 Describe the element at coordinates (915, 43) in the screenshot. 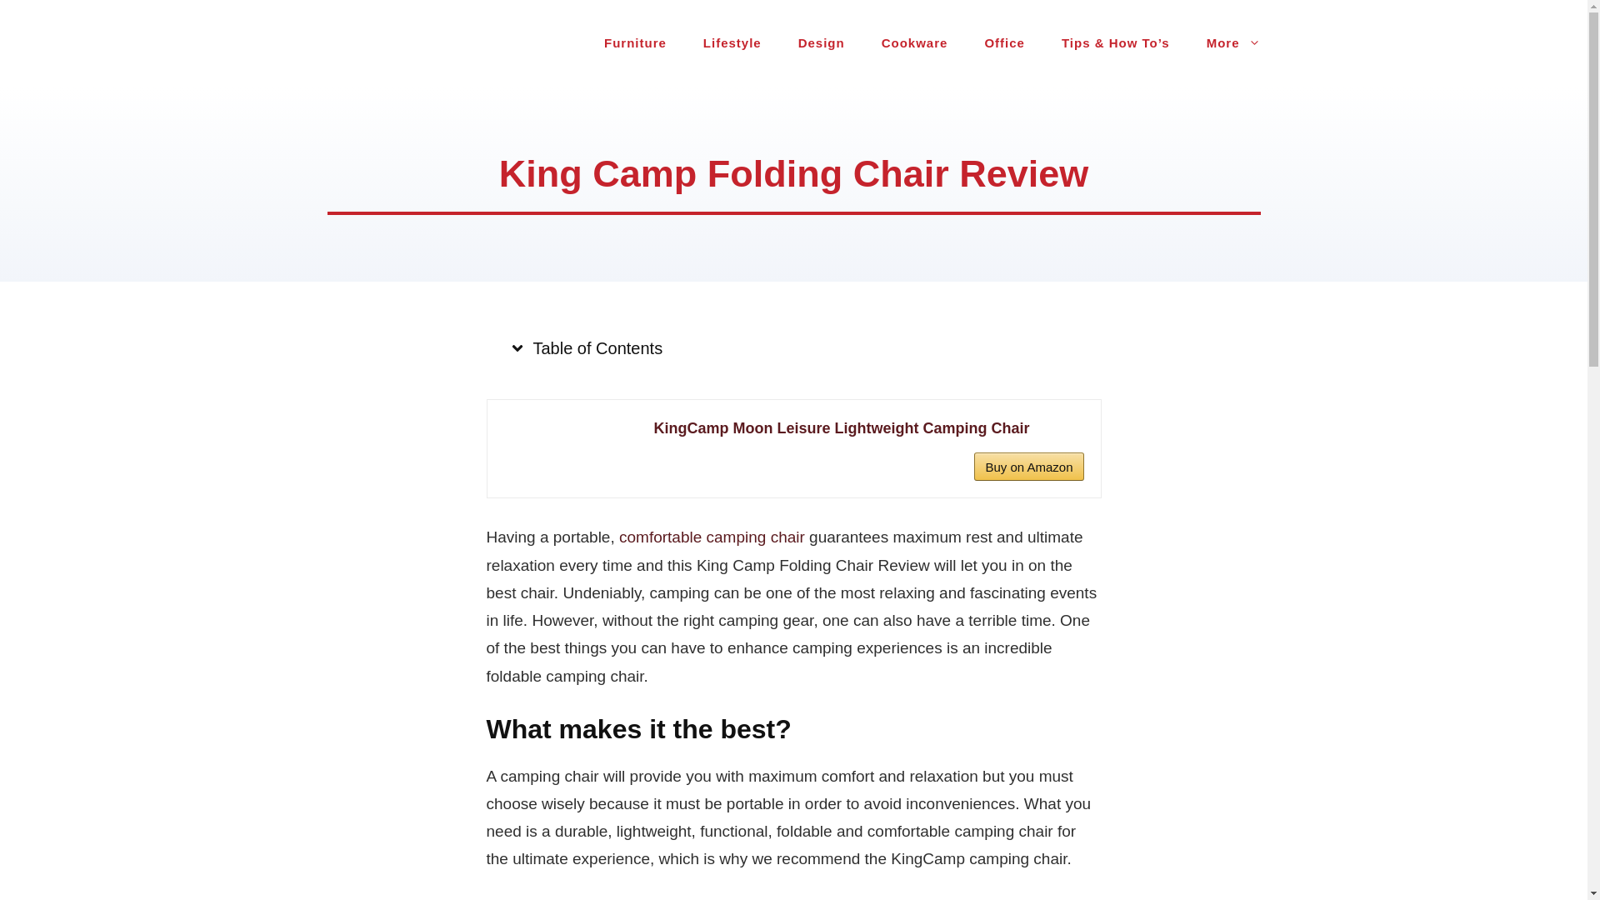

I see `Cookware` at that location.